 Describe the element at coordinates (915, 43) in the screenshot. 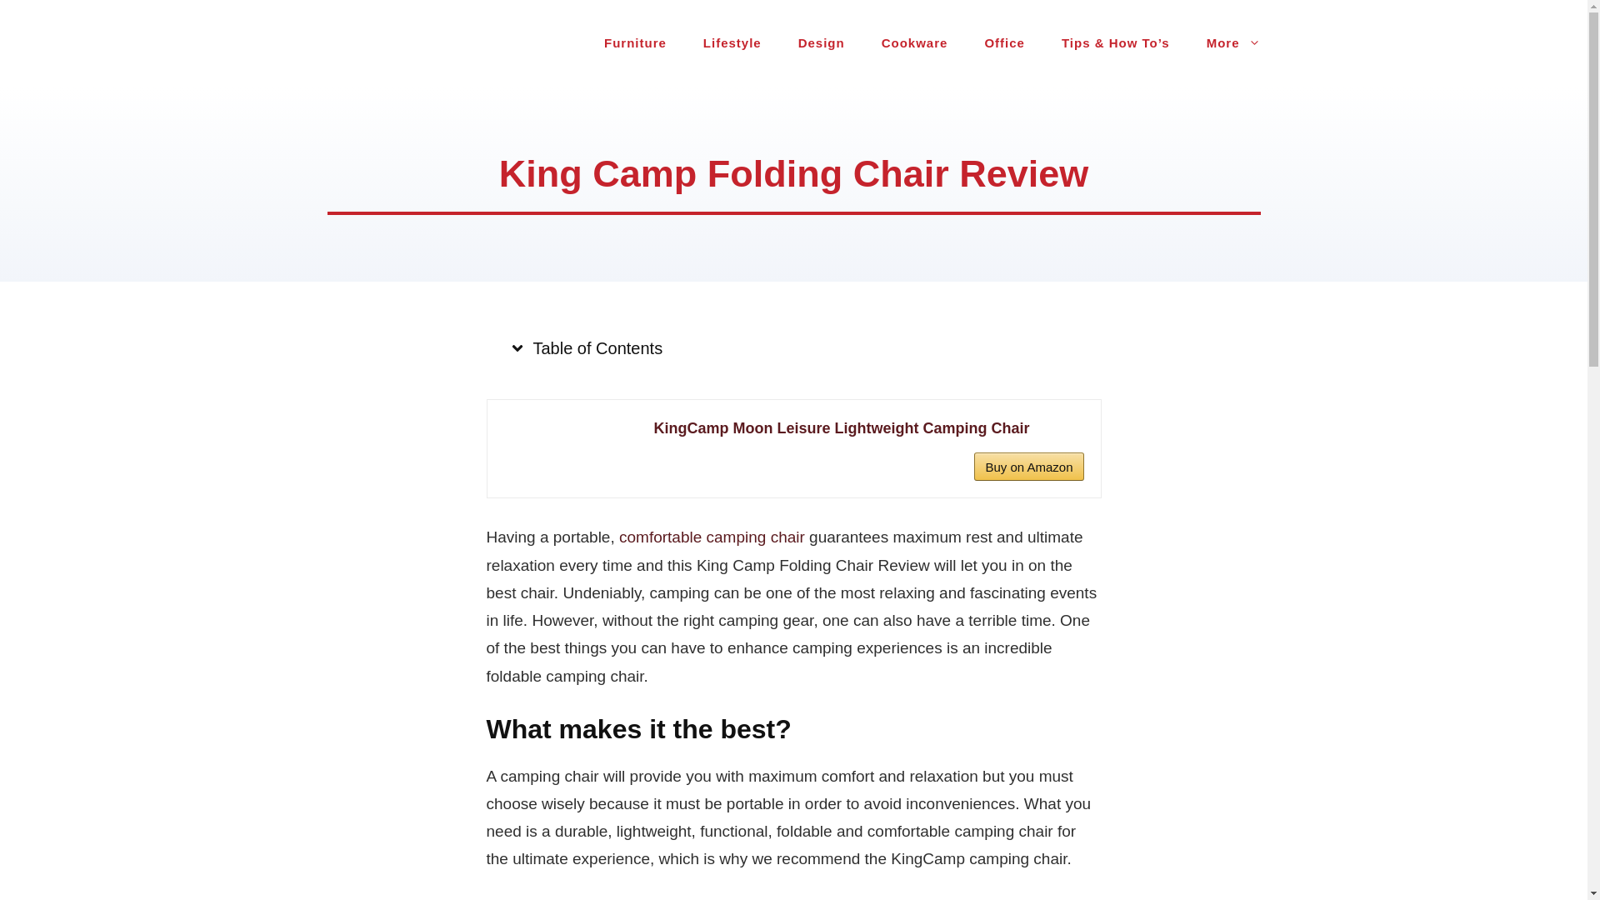

I see `Cookware` at that location.